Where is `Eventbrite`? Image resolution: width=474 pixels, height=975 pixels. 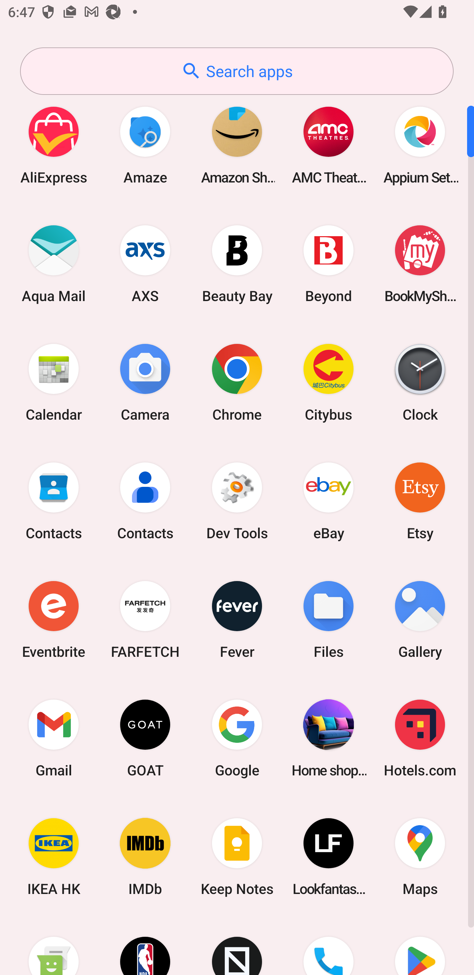
Eventbrite is located at coordinates (54, 619).